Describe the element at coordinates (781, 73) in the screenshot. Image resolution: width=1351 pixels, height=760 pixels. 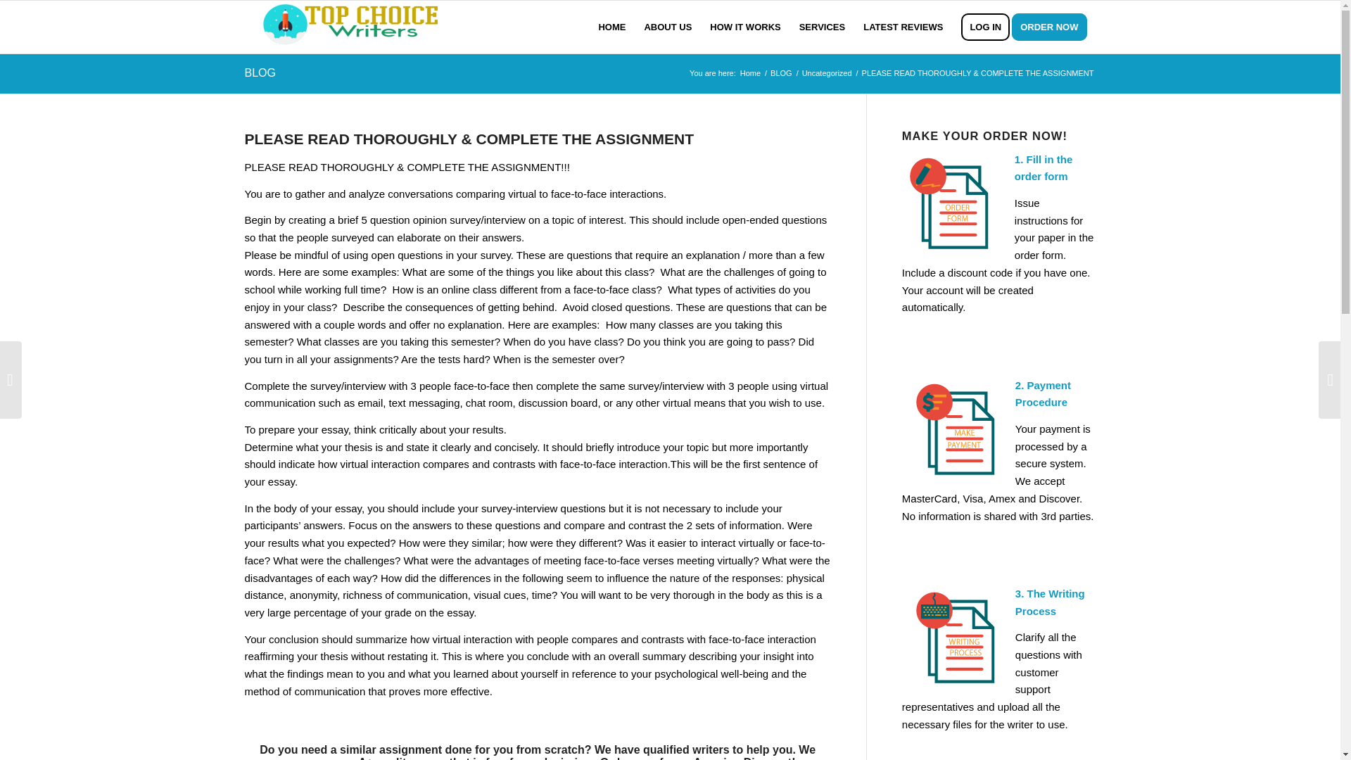
I see `BLOG` at that location.